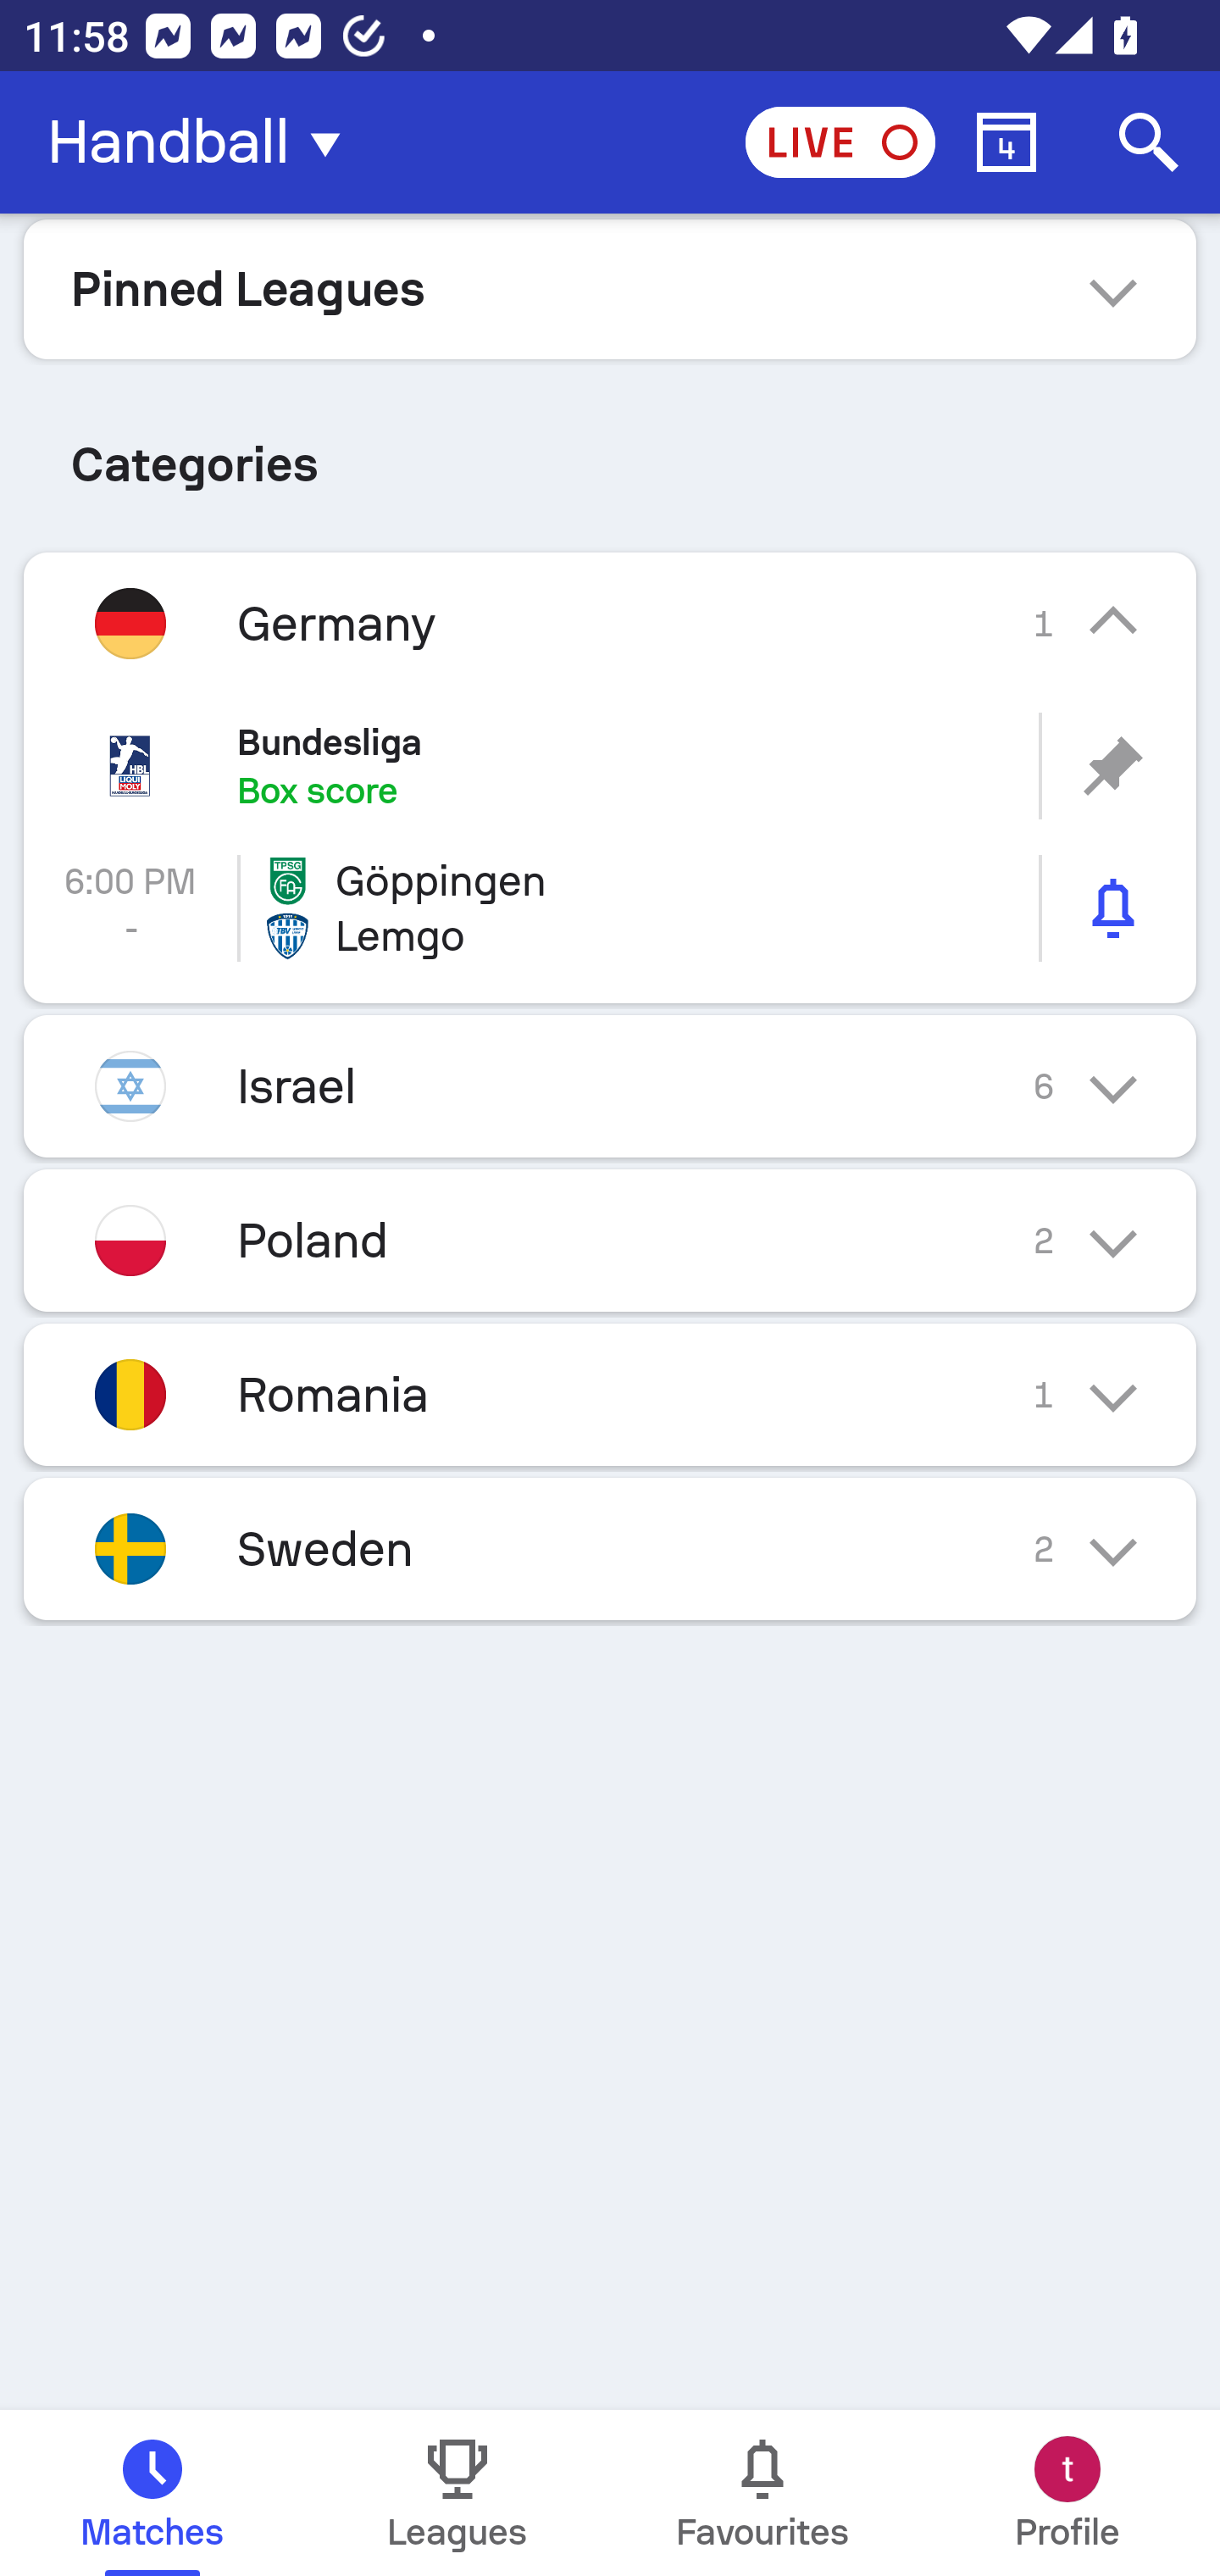 The height and width of the screenshot is (2576, 1220). I want to click on Germany 1, so click(610, 623).